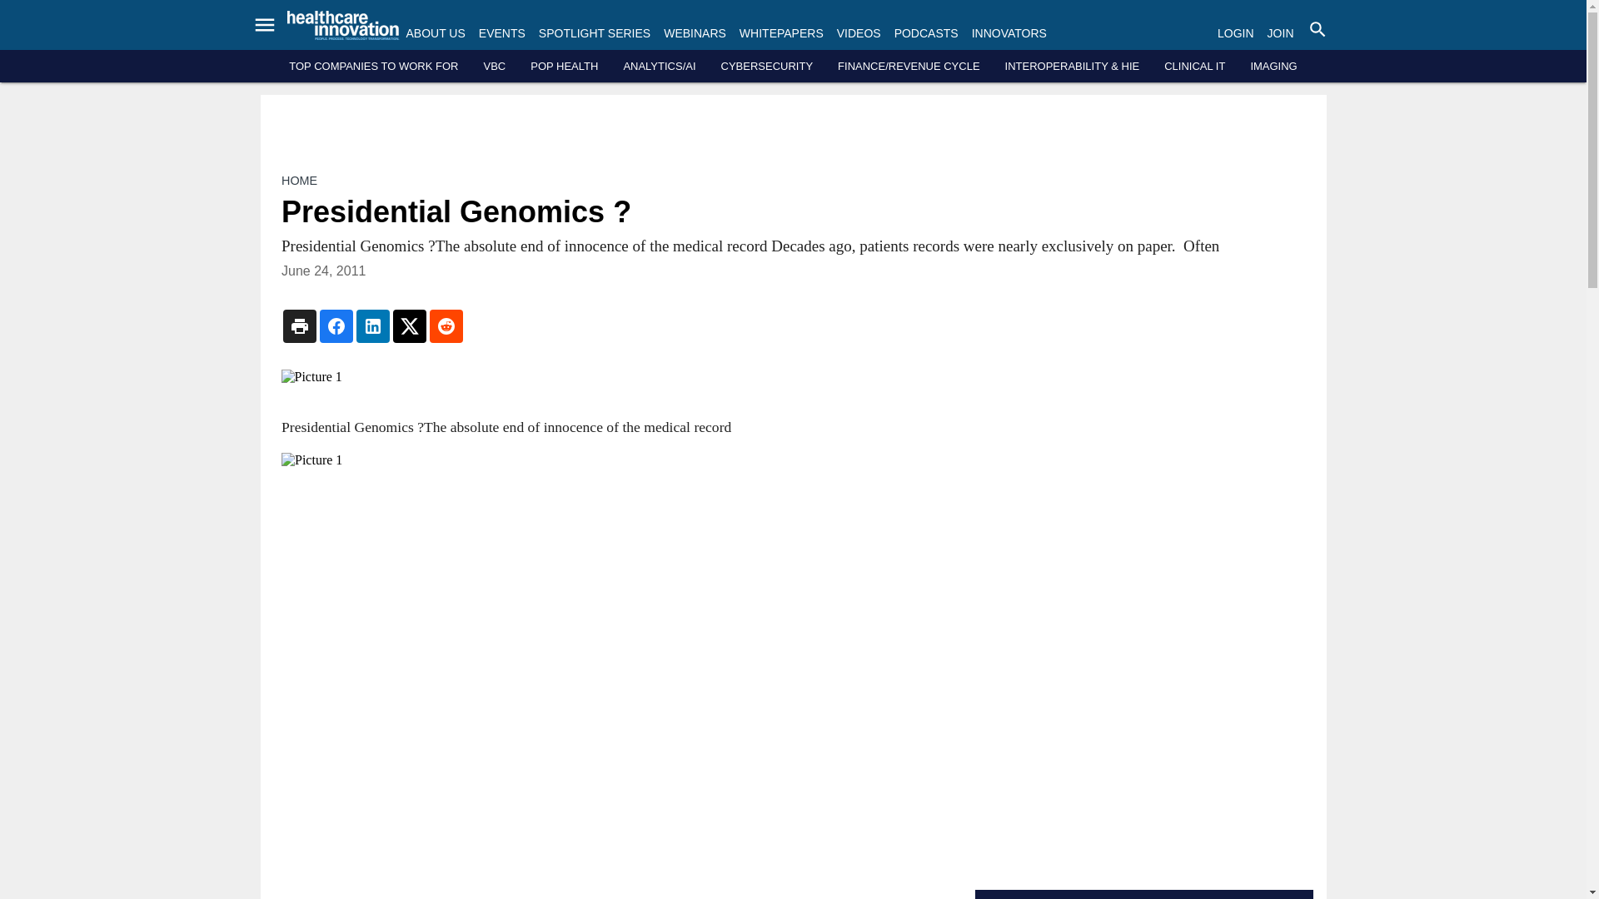 This screenshot has height=899, width=1599. What do you see at coordinates (373, 67) in the screenshot?
I see `TOP COMPANIES TO WORK FOR` at bounding box center [373, 67].